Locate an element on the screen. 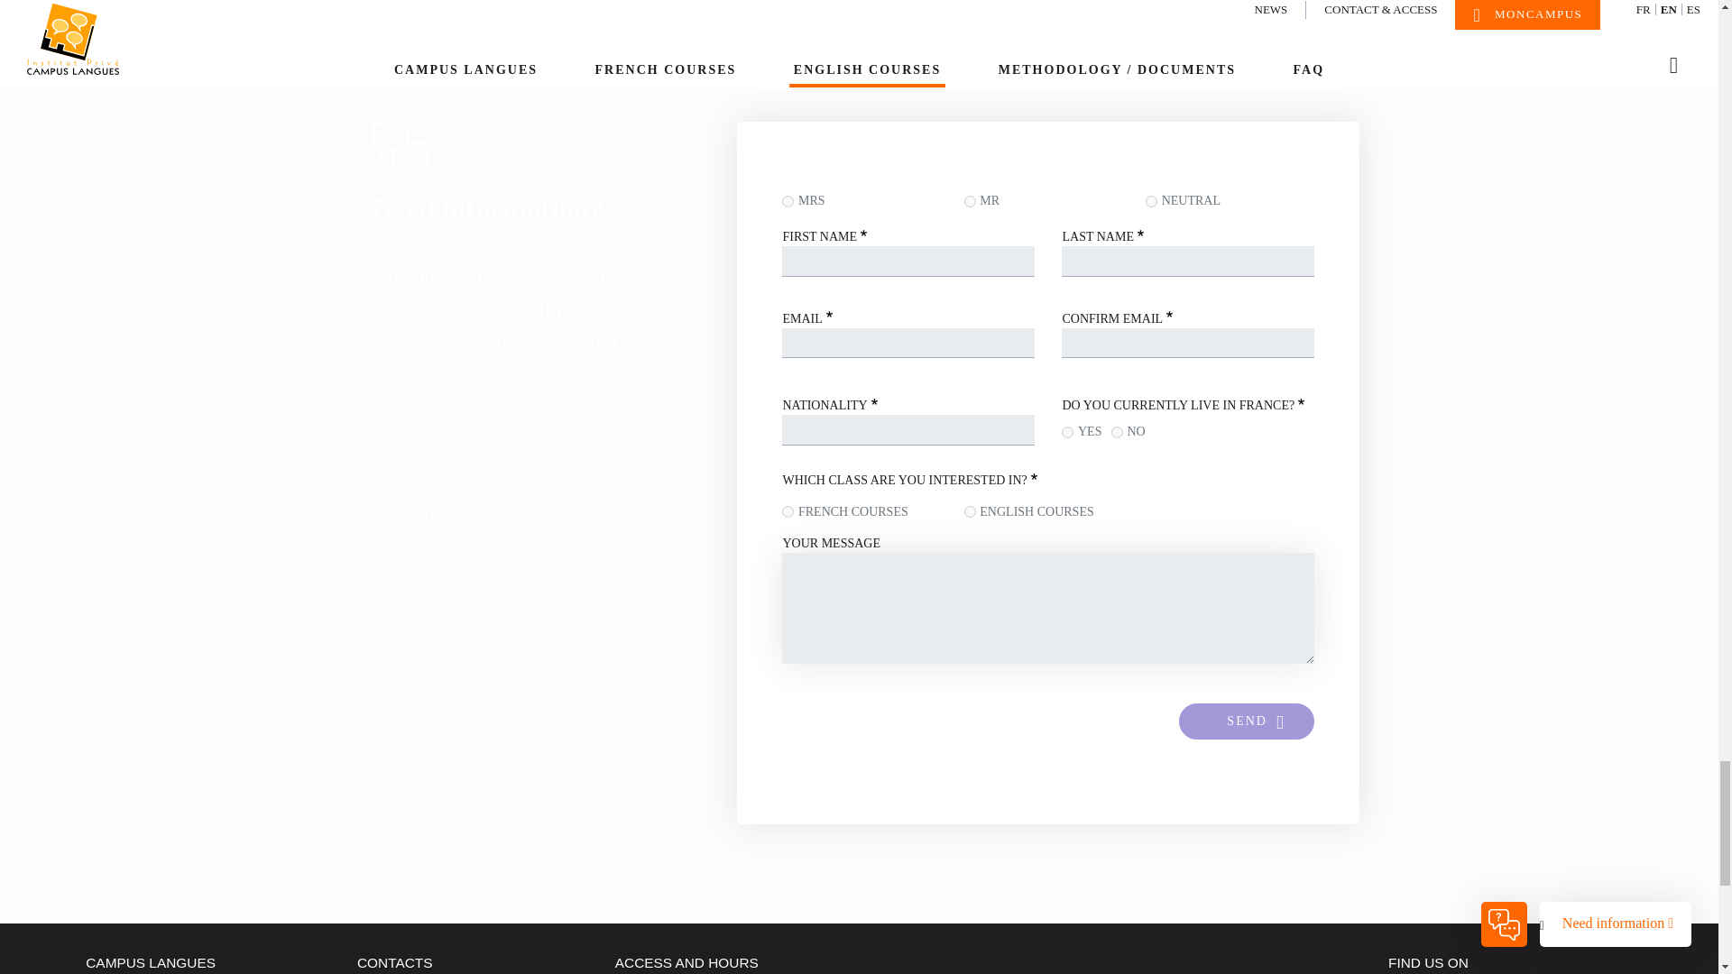  Neutre is located at coordinates (1151, 202).